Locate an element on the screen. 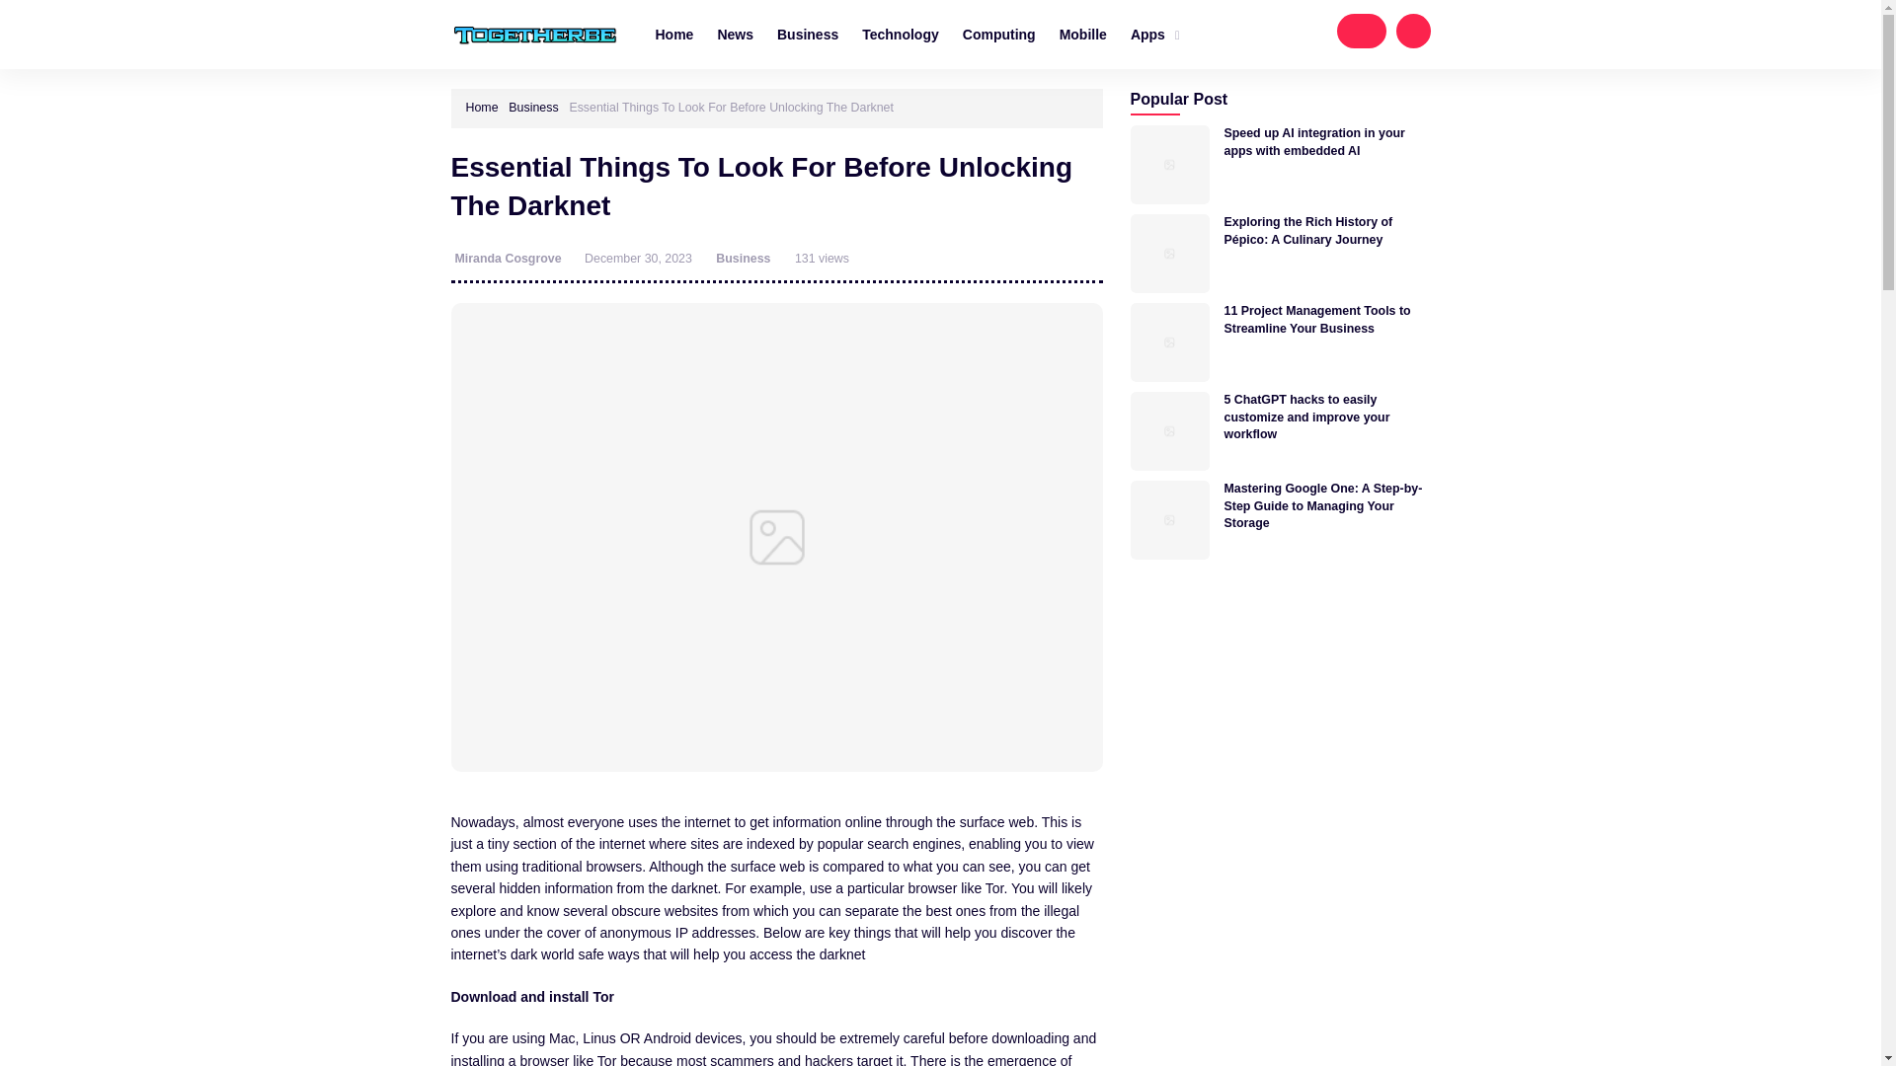 This screenshot has width=1896, height=1066. Home is located at coordinates (482, 107).